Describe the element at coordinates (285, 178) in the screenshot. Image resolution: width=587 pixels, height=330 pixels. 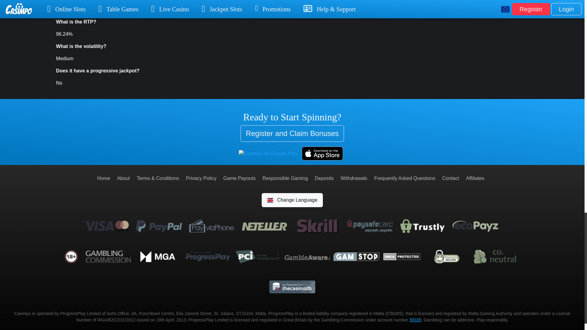
I see `Responsible Gaming` at that location.